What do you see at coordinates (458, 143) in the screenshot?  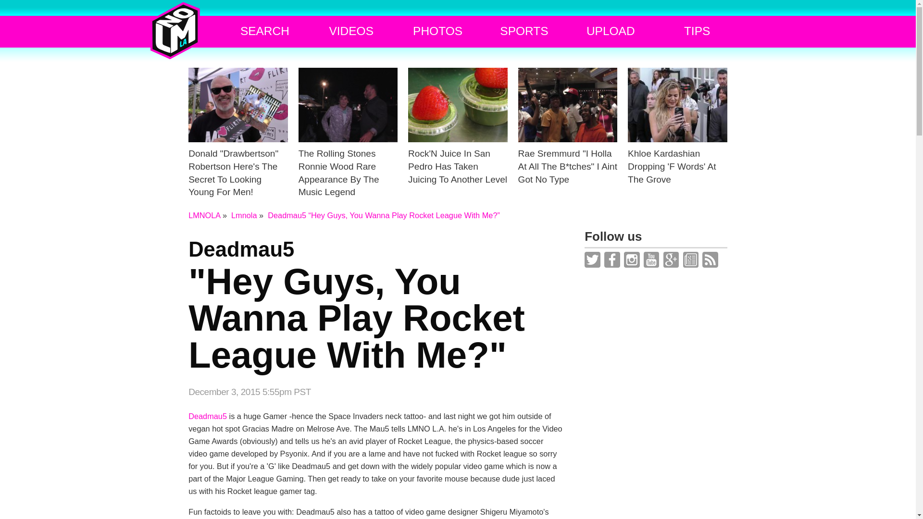 I see `PHOTOS` at bounding box center [458, 143].